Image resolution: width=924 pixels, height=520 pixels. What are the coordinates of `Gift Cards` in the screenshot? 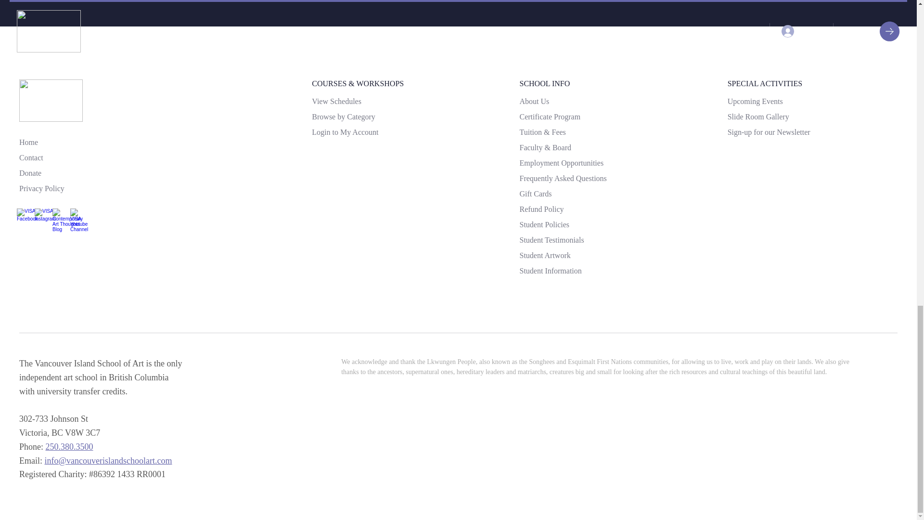 It's located at (535, 194).